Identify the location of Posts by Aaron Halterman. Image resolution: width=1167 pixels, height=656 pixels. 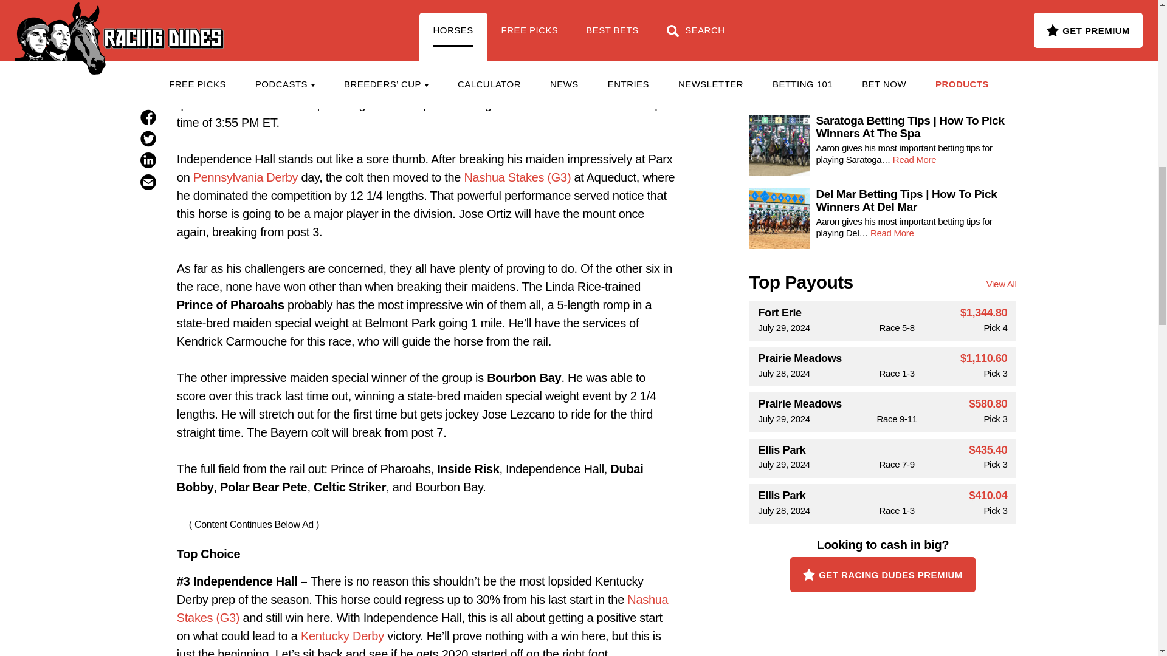
(411, 2).